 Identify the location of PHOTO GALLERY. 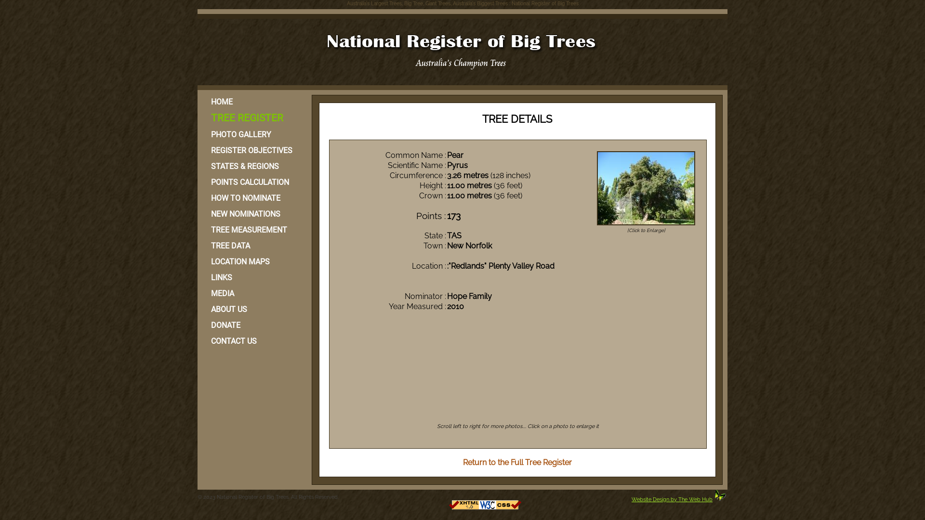
(253, 135).